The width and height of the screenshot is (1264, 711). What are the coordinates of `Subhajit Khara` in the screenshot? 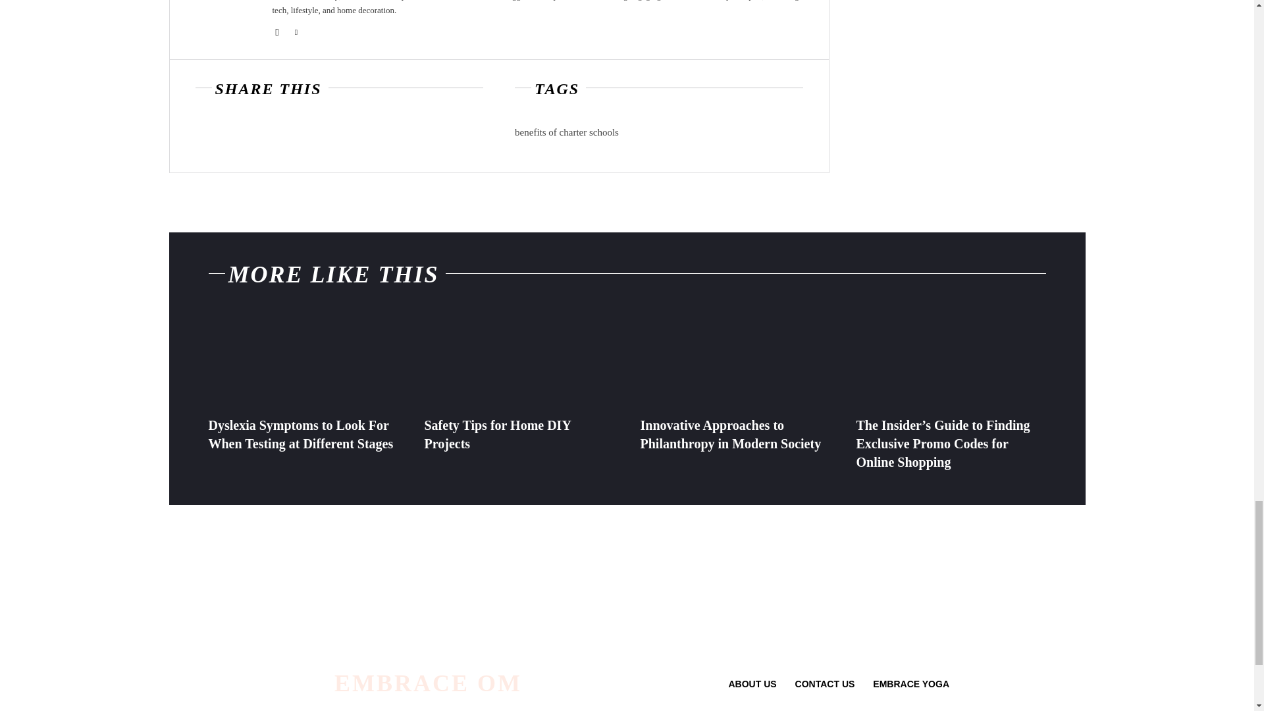 It's located at (221, 20).